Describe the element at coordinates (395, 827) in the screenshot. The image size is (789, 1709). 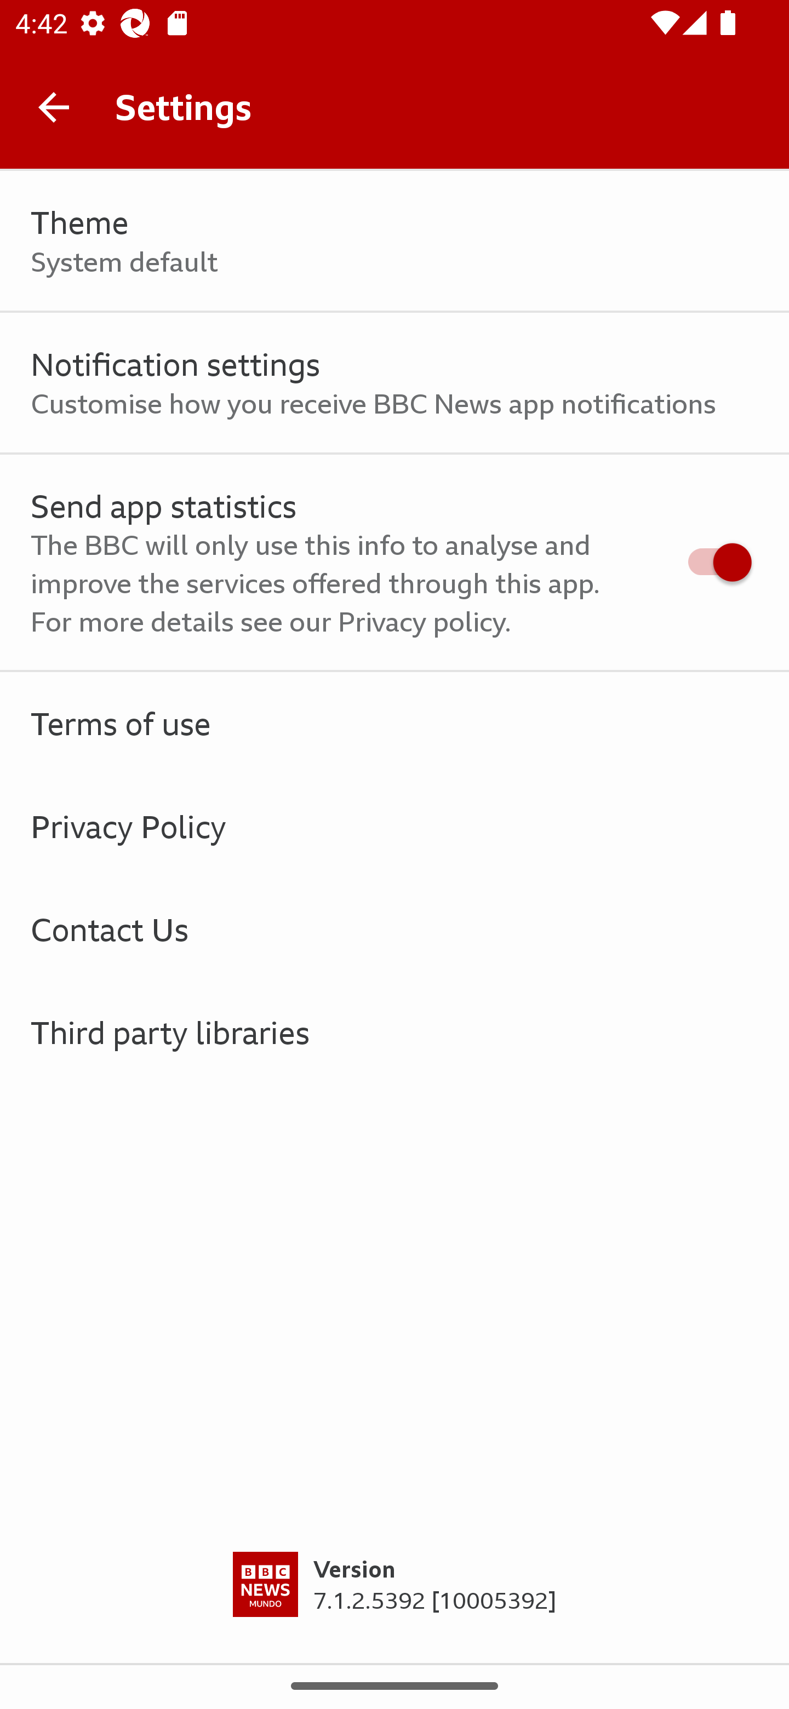
I see `Privacy Policy` at that location.